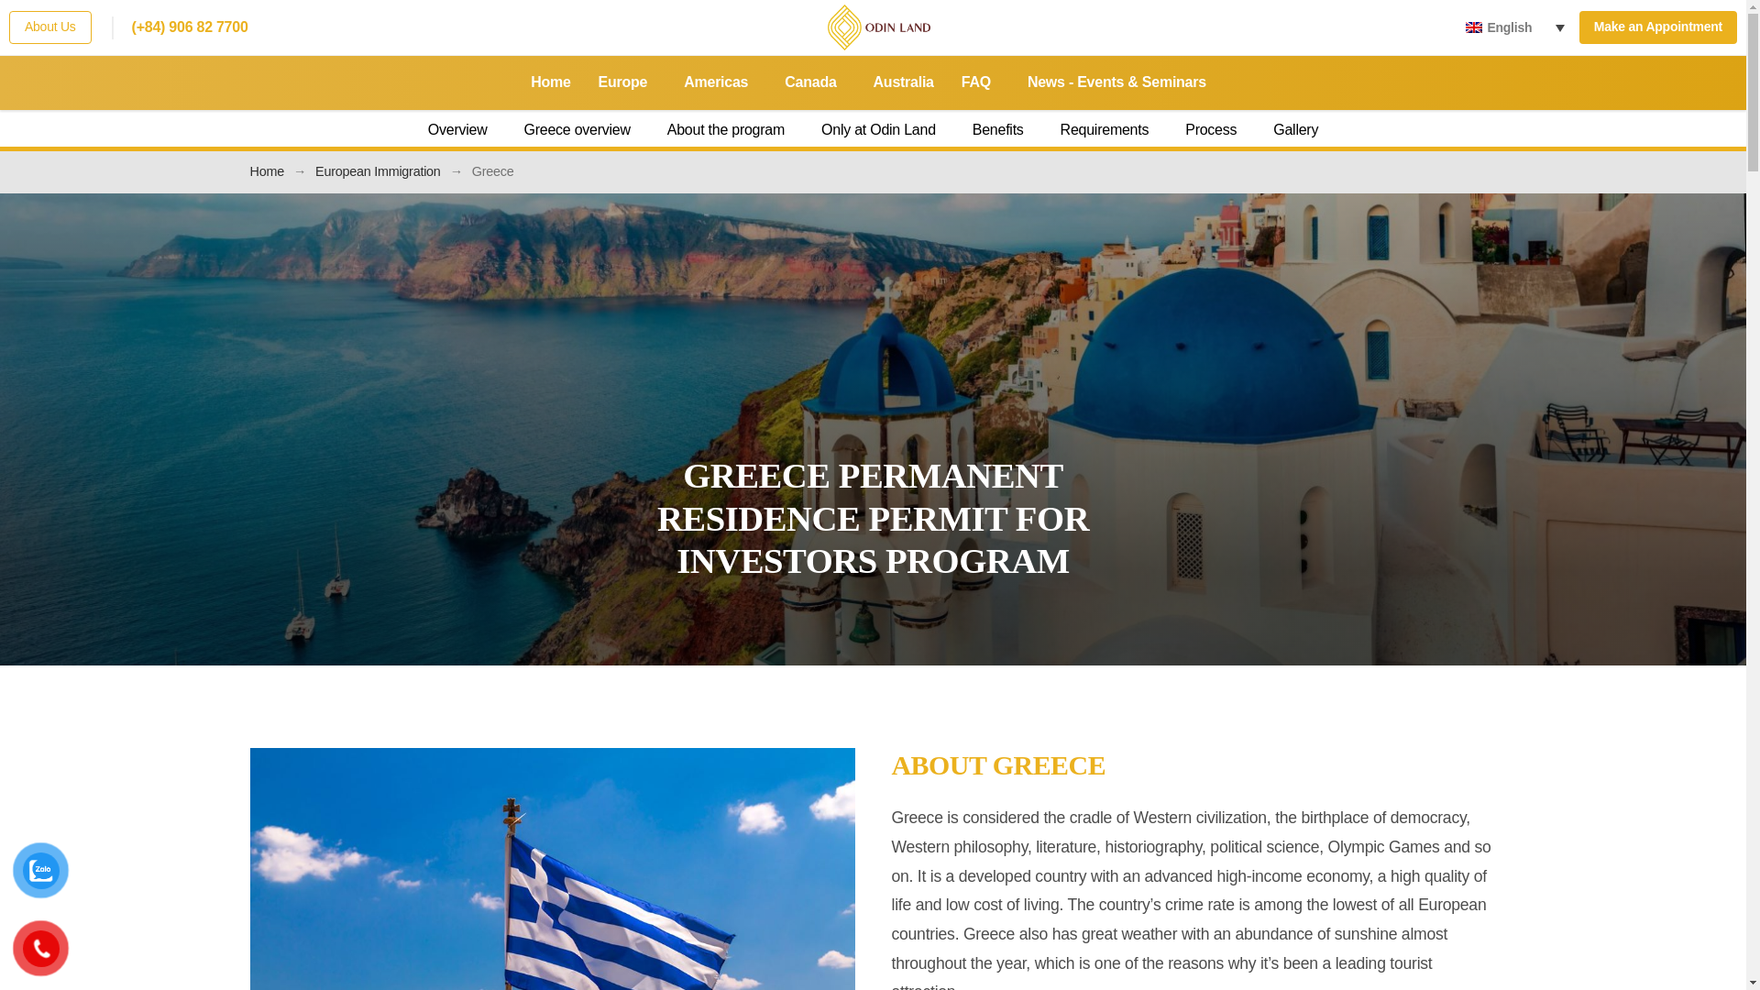 Image resolution: width=1760 pixels, height=990 pixels. Describe the element at coordinates (49, 27) in the screenshot. I see `About Us` at that location.